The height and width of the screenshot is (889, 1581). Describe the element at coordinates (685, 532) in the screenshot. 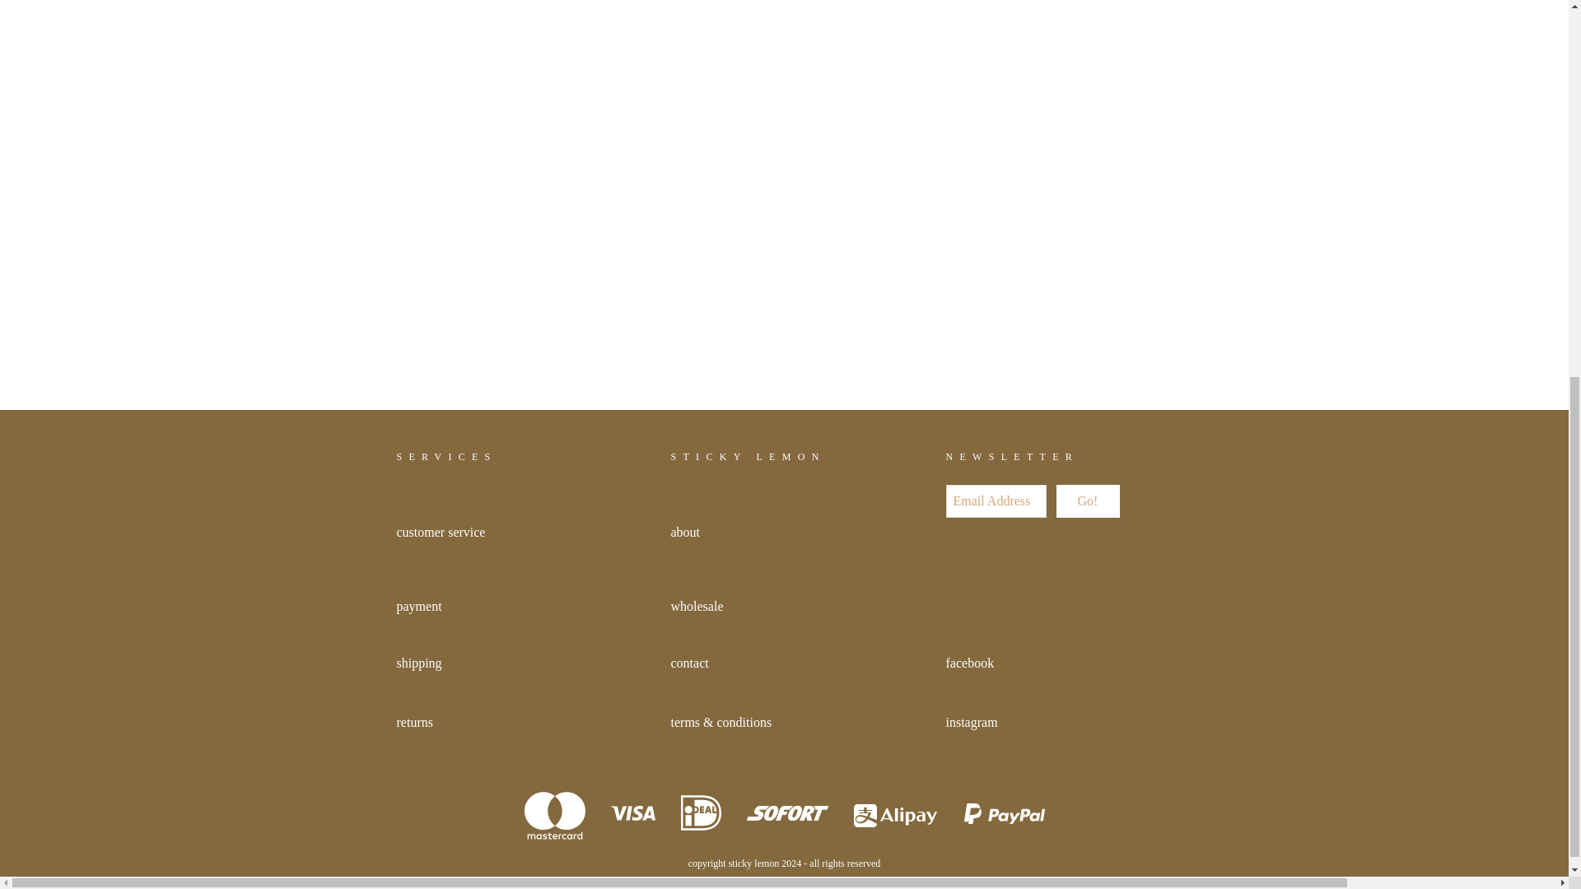

I see `about` at that location.